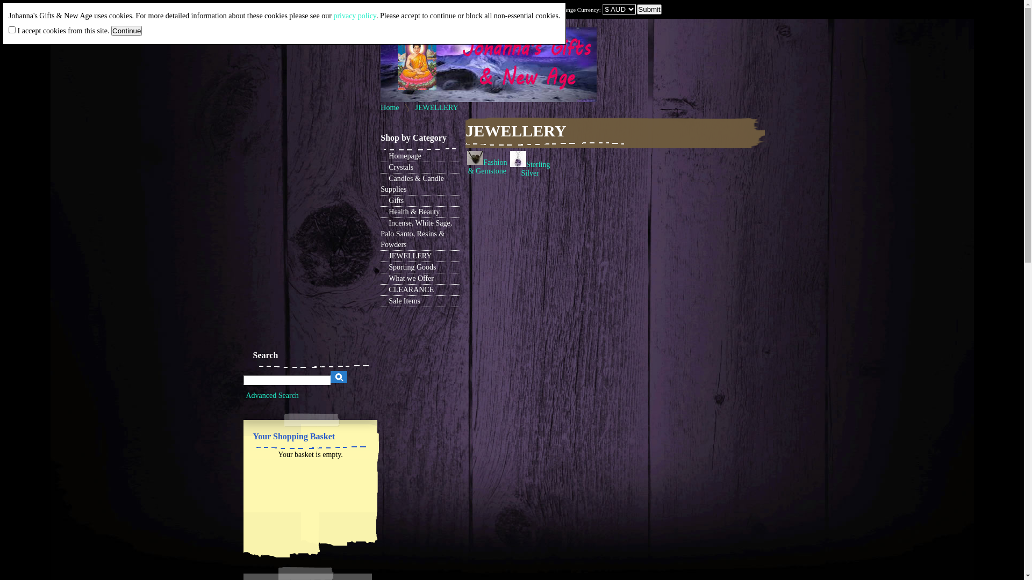  I want to click on Search, so click(339, 377).